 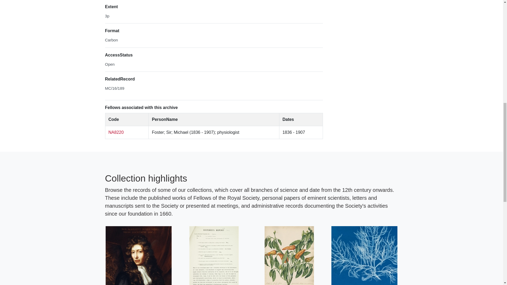 What do you see at coordinates (116, 132) in the screenshot?
I see `NA8220` at bounding box center [116, 132].